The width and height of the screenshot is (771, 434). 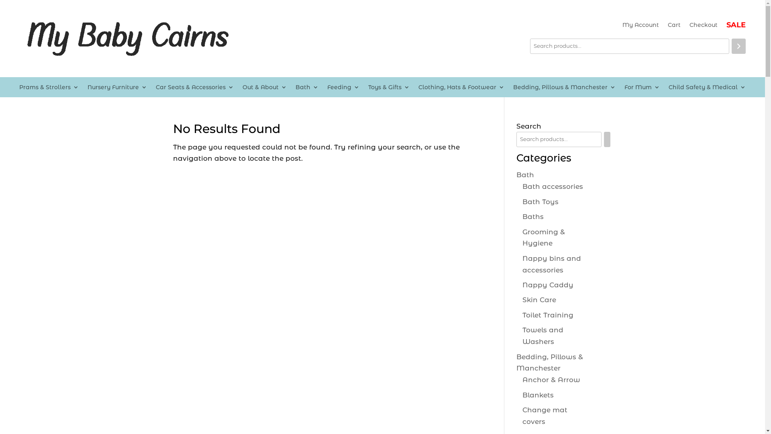 What do you see at coordinates (642, 89) in the screenshot?
I see `For Mum` at bounding box center [642, 89].